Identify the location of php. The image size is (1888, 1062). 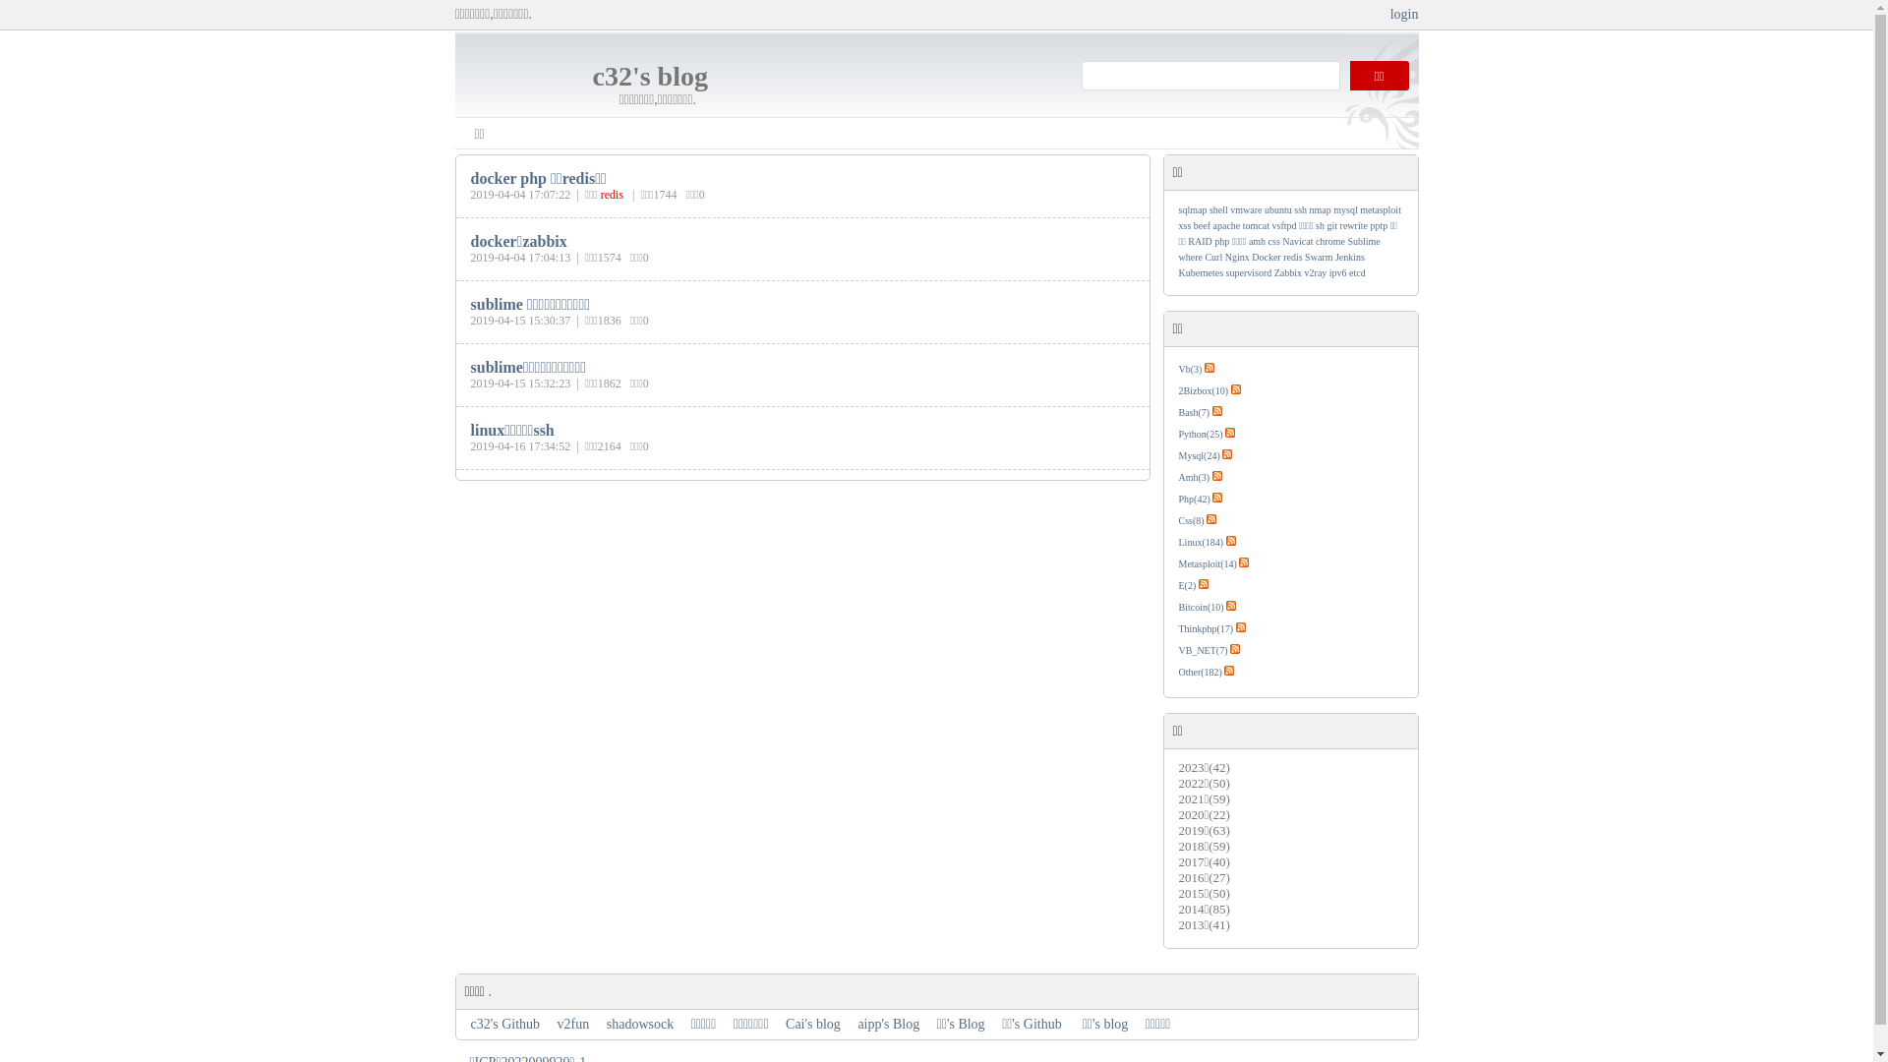
(1221, 242).